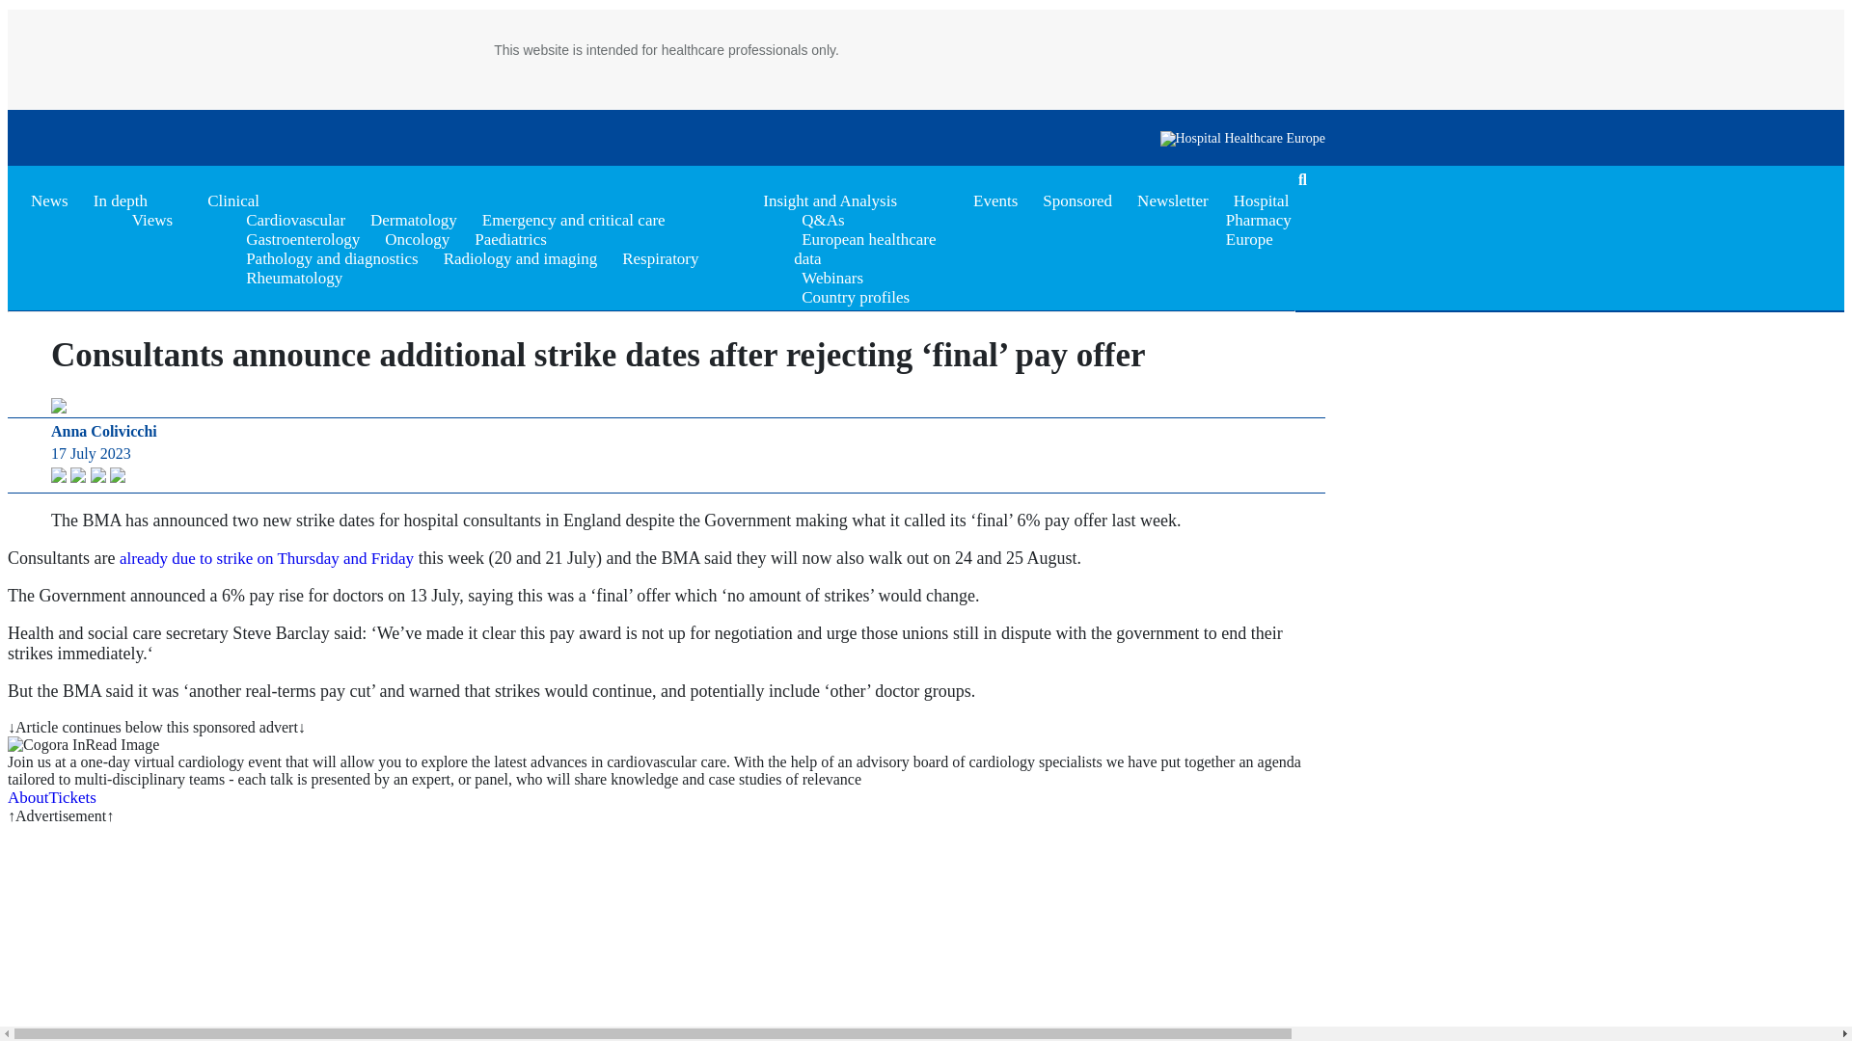 This screenshot has width=1852, height=1041. Describe the element at coordinates (151, 220) in the screenshot. I see `Views` at that location.